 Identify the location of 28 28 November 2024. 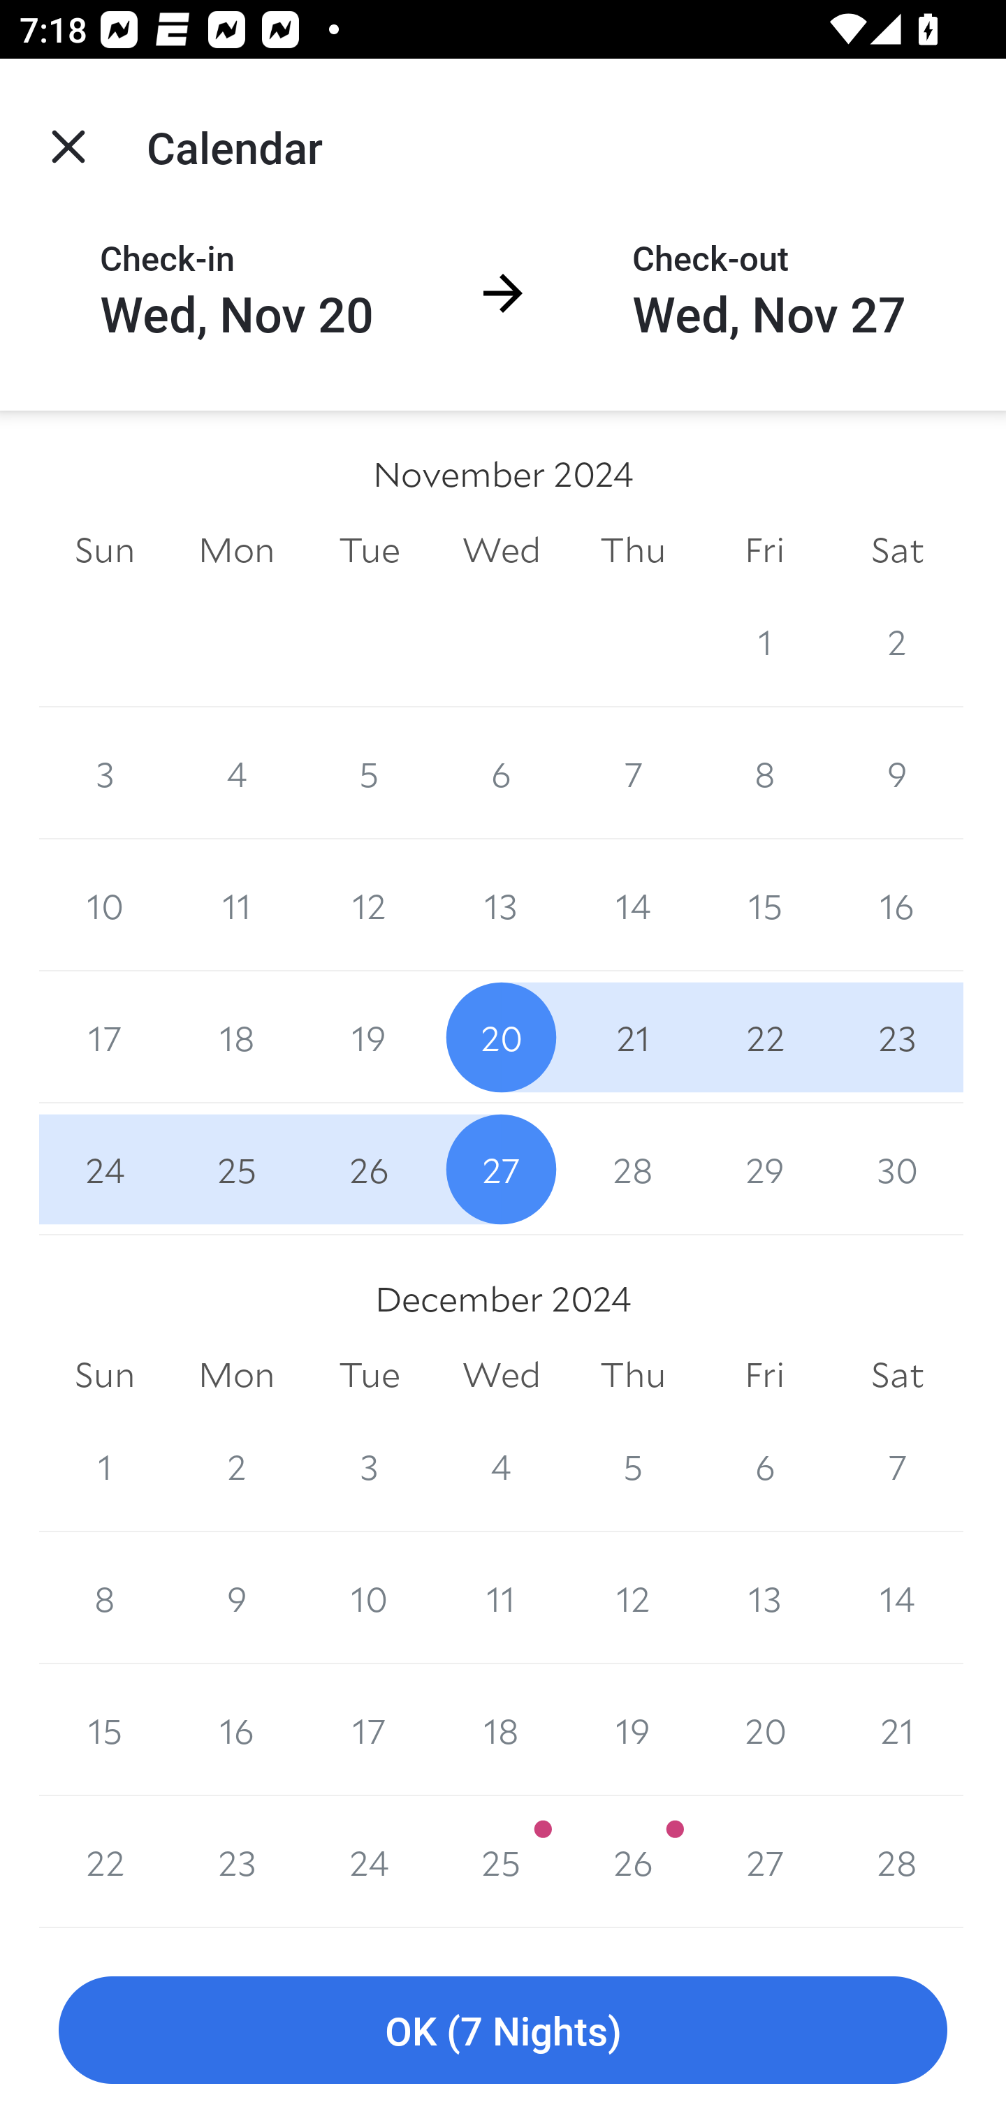
(633, 1169).